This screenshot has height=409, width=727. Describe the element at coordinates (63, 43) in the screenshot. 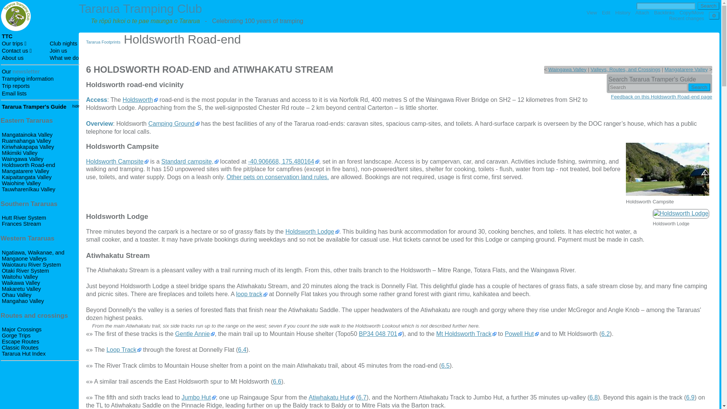

I see `Club nights` at that location.